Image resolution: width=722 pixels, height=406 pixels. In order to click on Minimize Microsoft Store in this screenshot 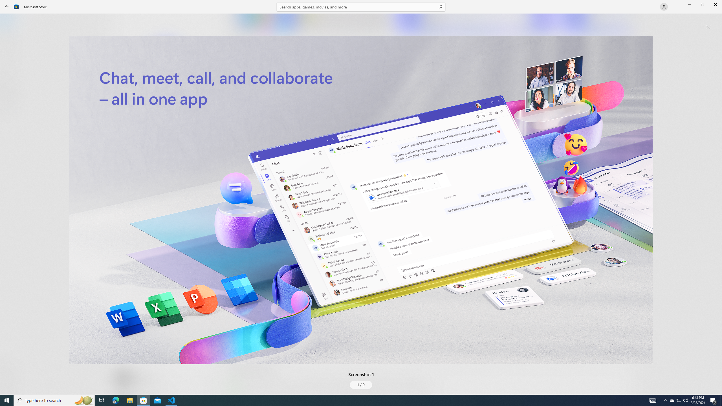, I will do `click(689, 5)`.